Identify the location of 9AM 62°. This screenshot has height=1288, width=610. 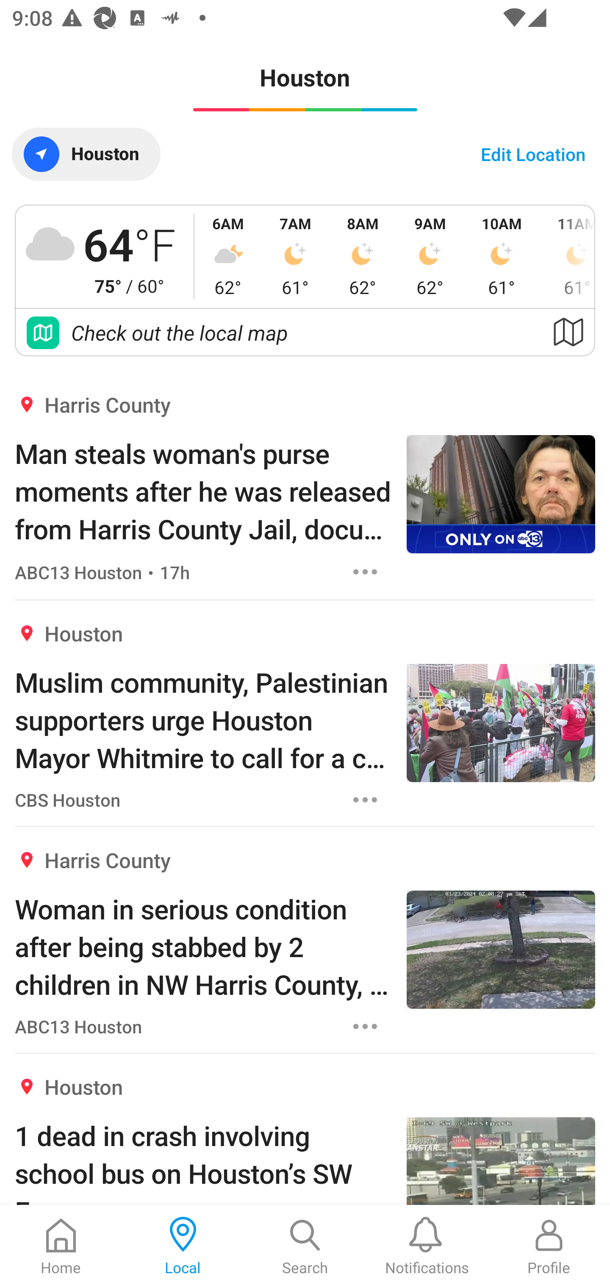
(430, 256).